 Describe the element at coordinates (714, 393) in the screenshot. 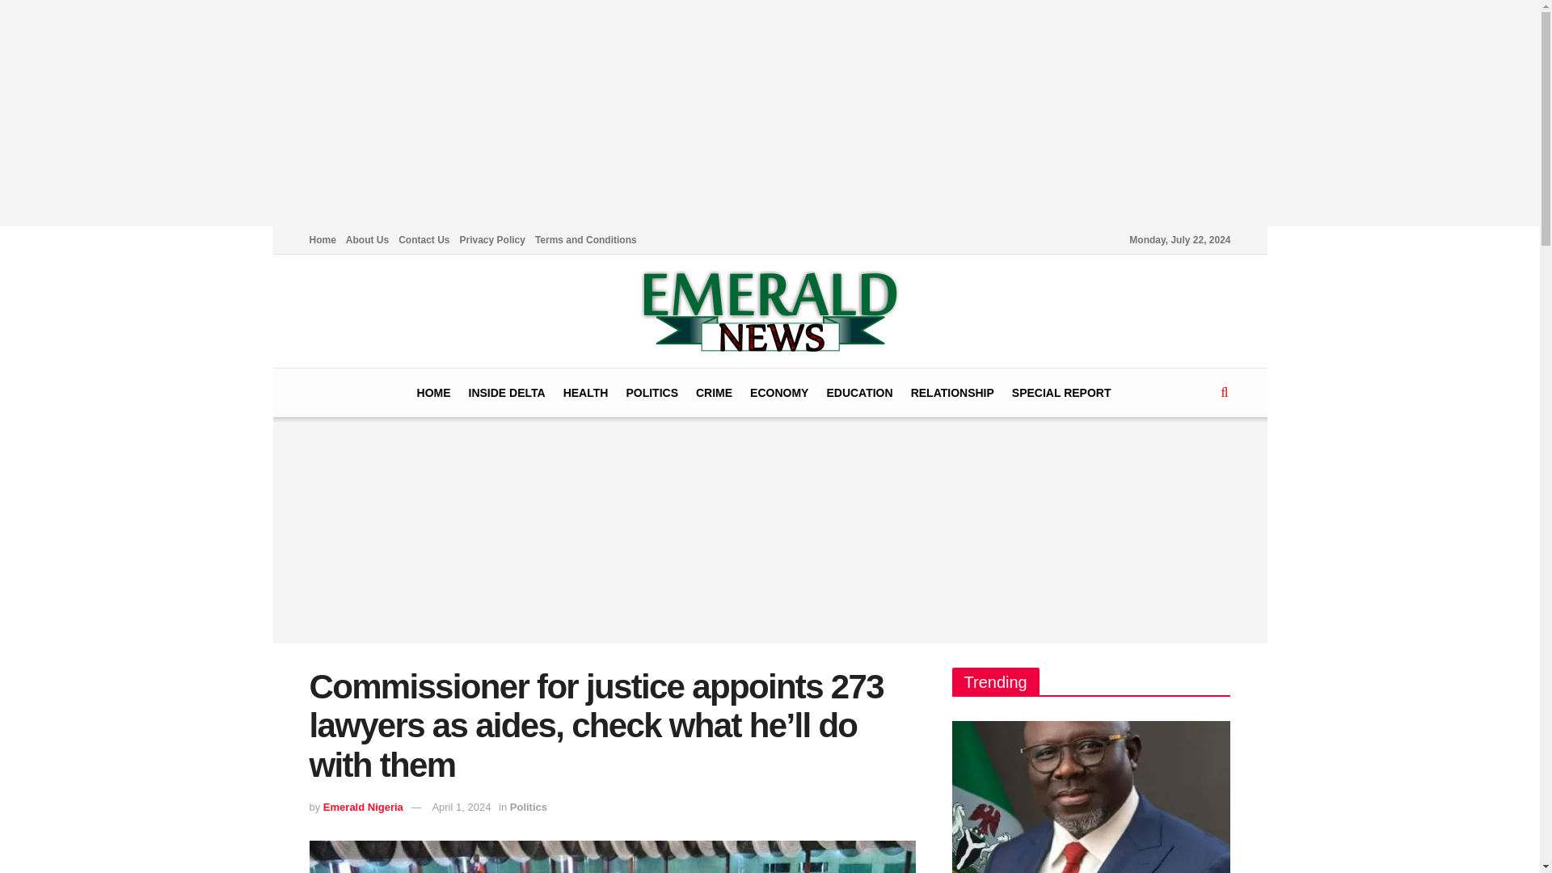

I see `CRIME` at that location.